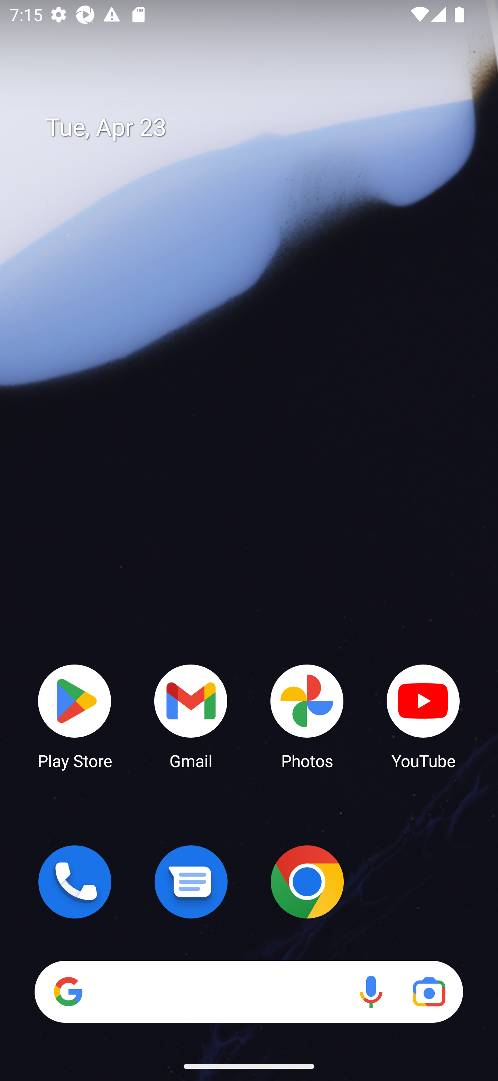 The height and width of the screenshot is (1081, 498). Describe the element at coordinates (75, 716) in the screenshot. I see `Play Store` at that location.